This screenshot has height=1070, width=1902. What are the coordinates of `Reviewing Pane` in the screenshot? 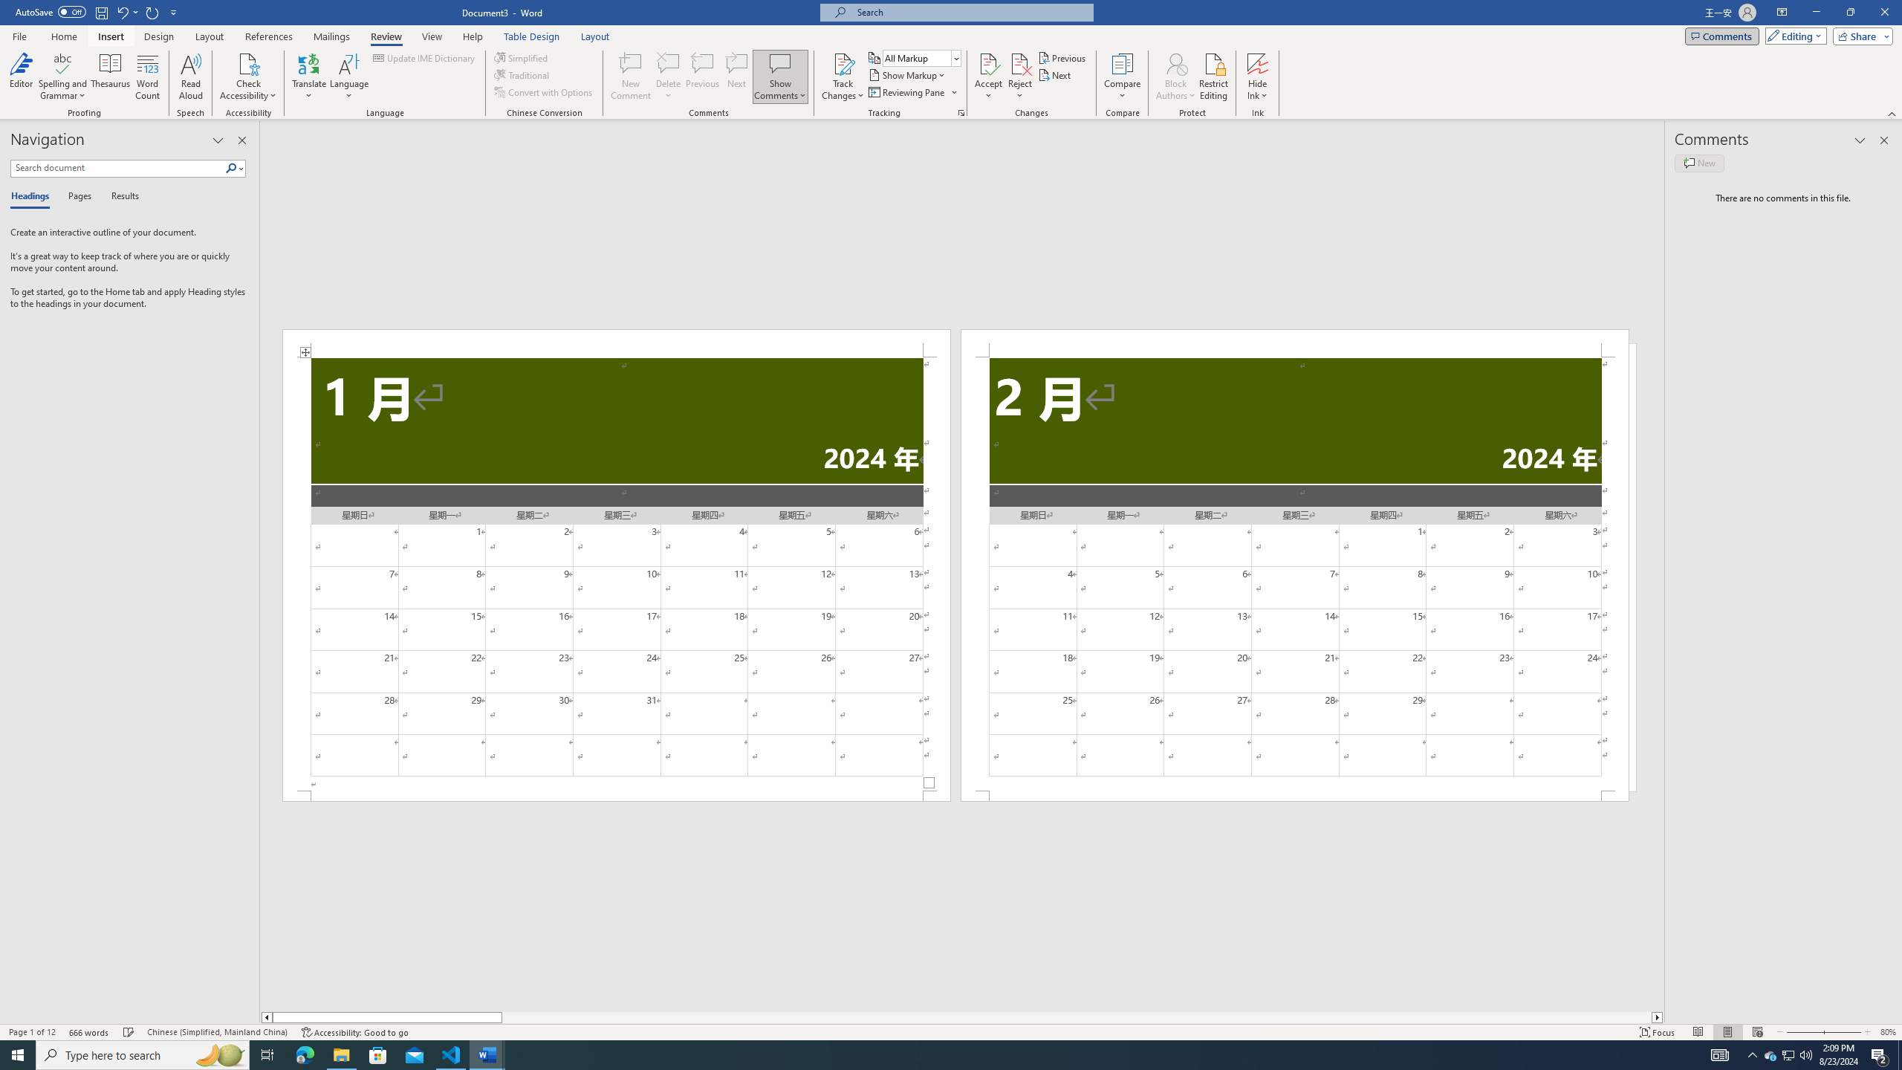 It's located at (906, 92).